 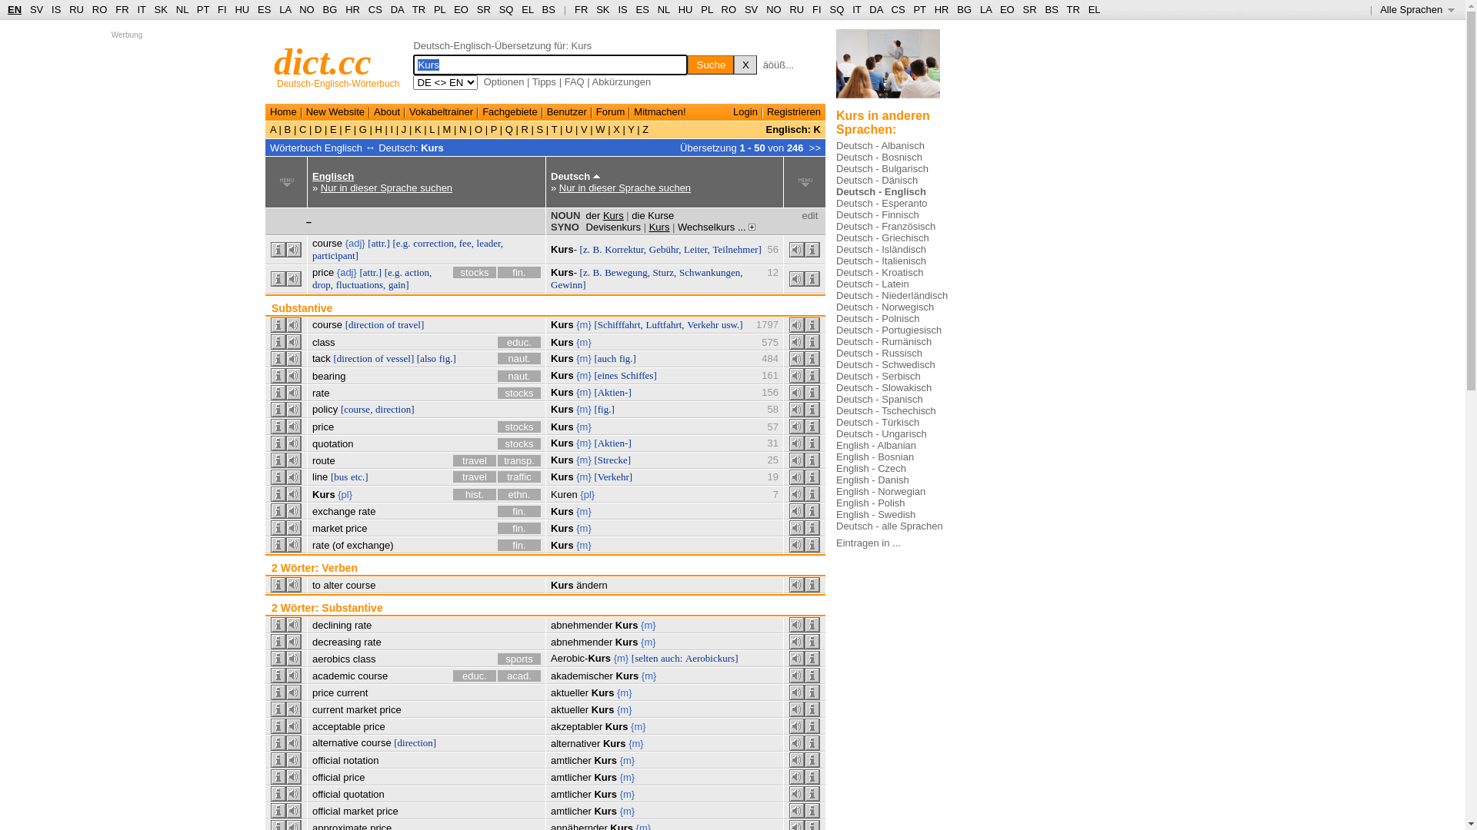 I want to click on RO, so click(x=729, y=9).